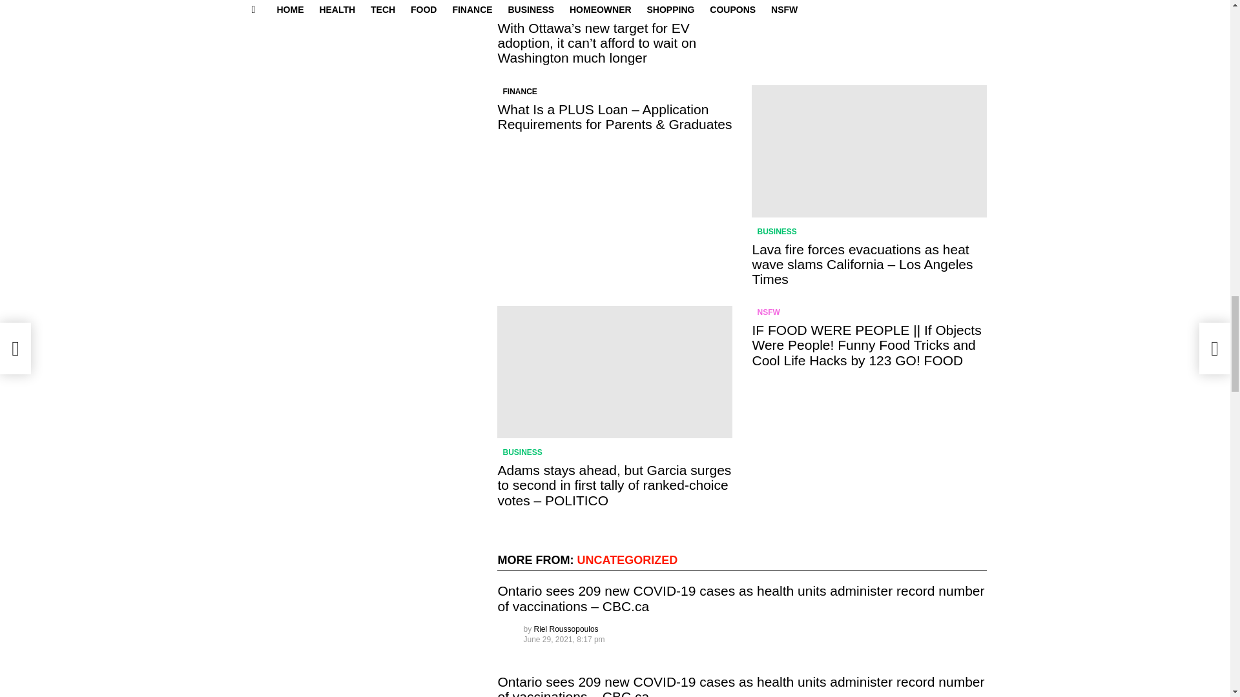 This screenshot has width=1240, height=697. What do you see at coordinates (522, 10) in the screenshot?
I see `BUSINESS` at bounding box center [522, 10].